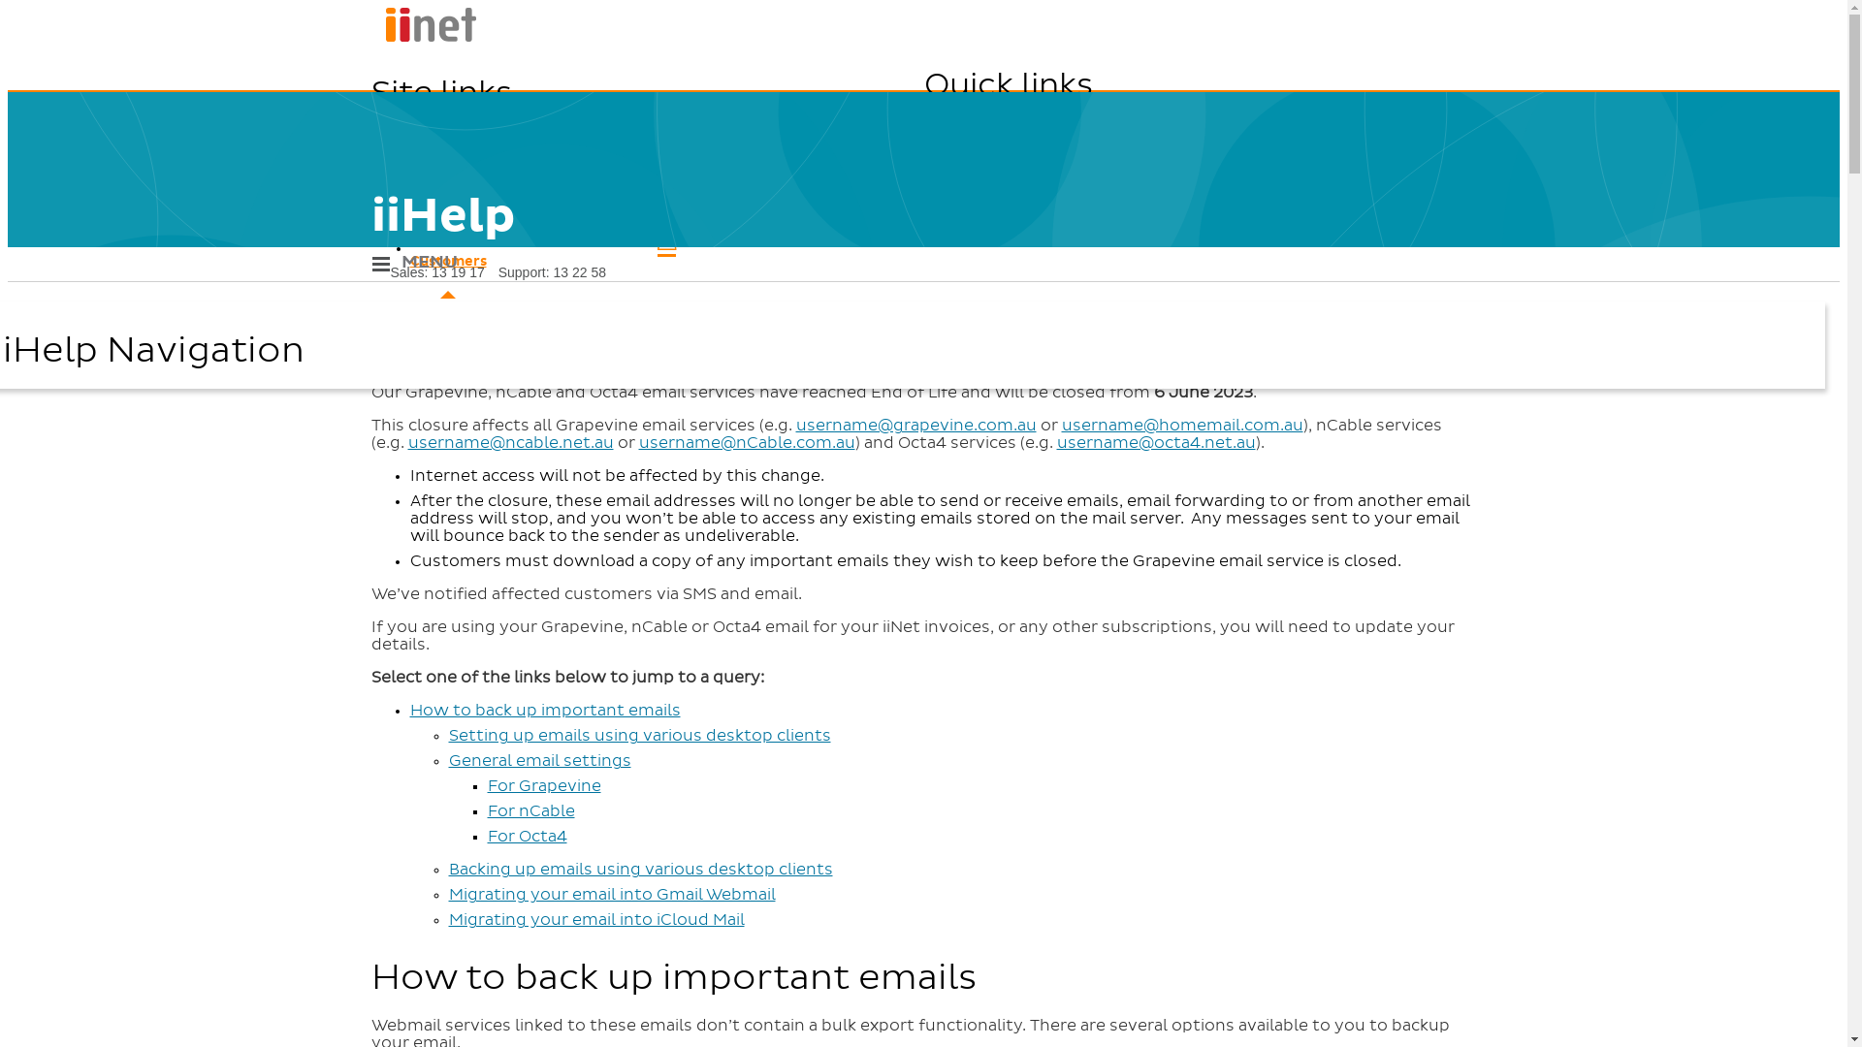  What do you see at coordinates (539, 761) in the screenshot?
I see `General email settings` at bounding box center [539, 761].